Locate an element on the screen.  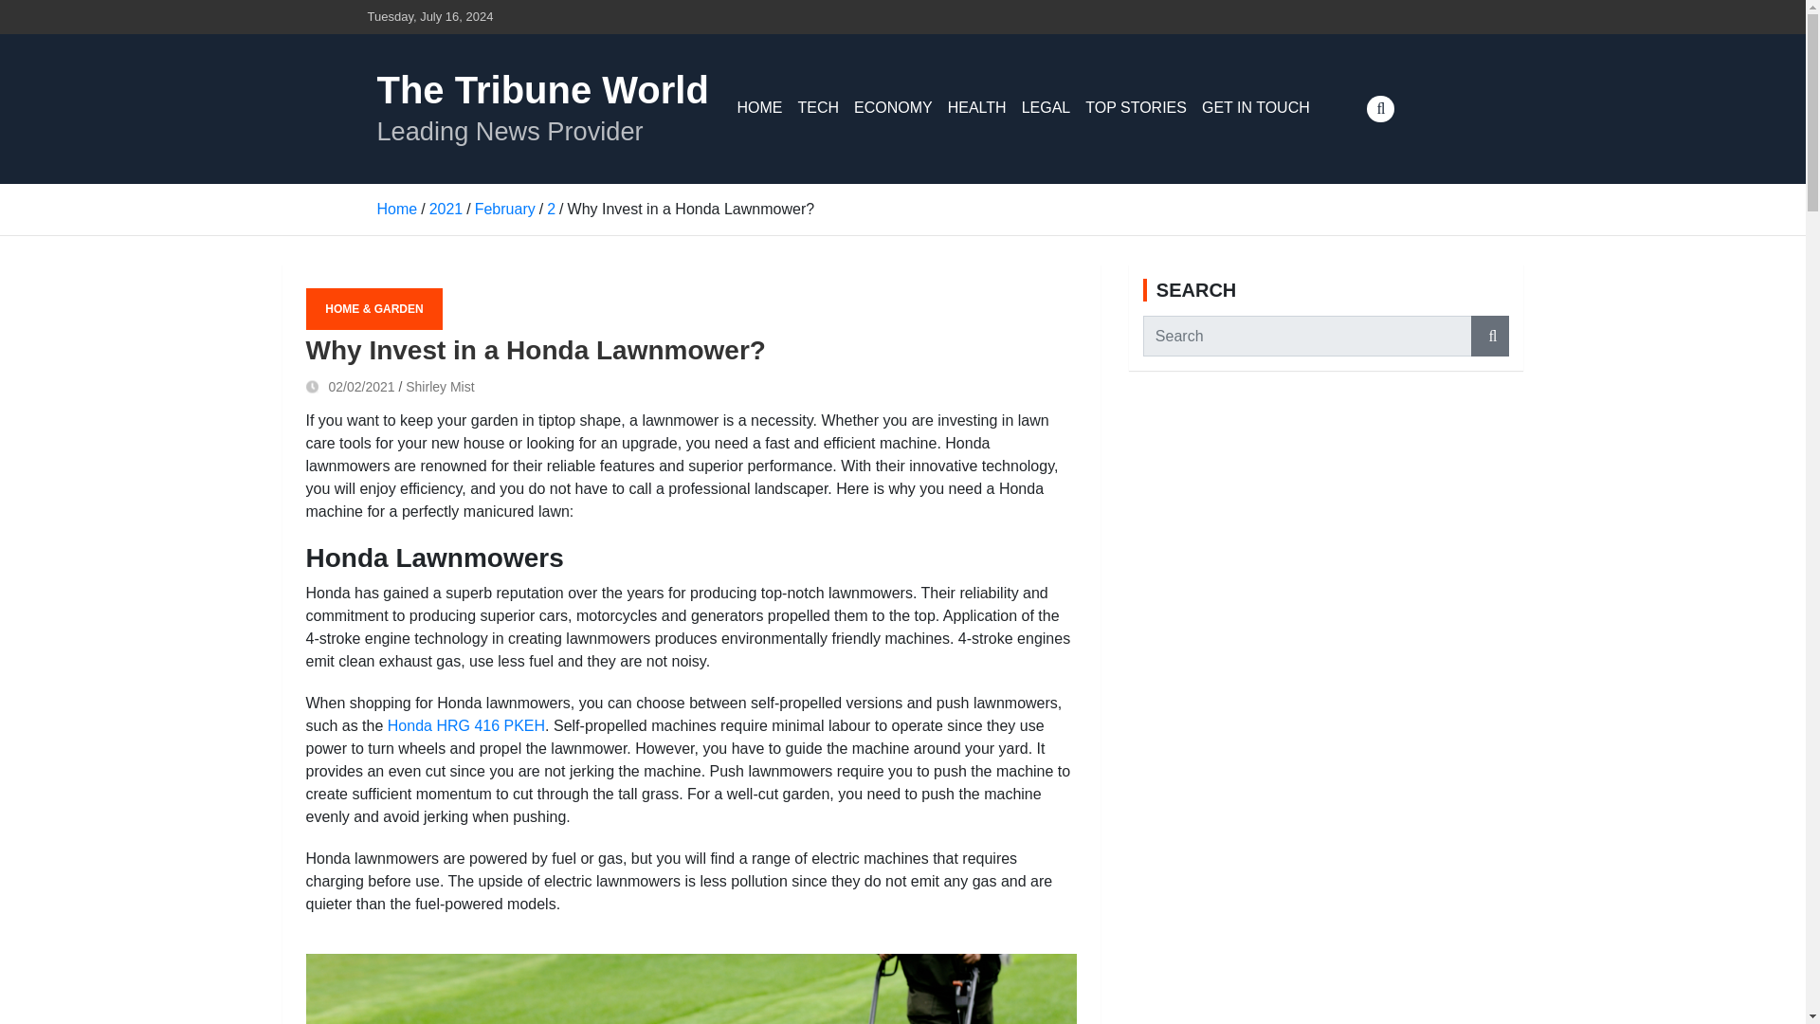
LEGAL is located at coordinates (1046, 108).